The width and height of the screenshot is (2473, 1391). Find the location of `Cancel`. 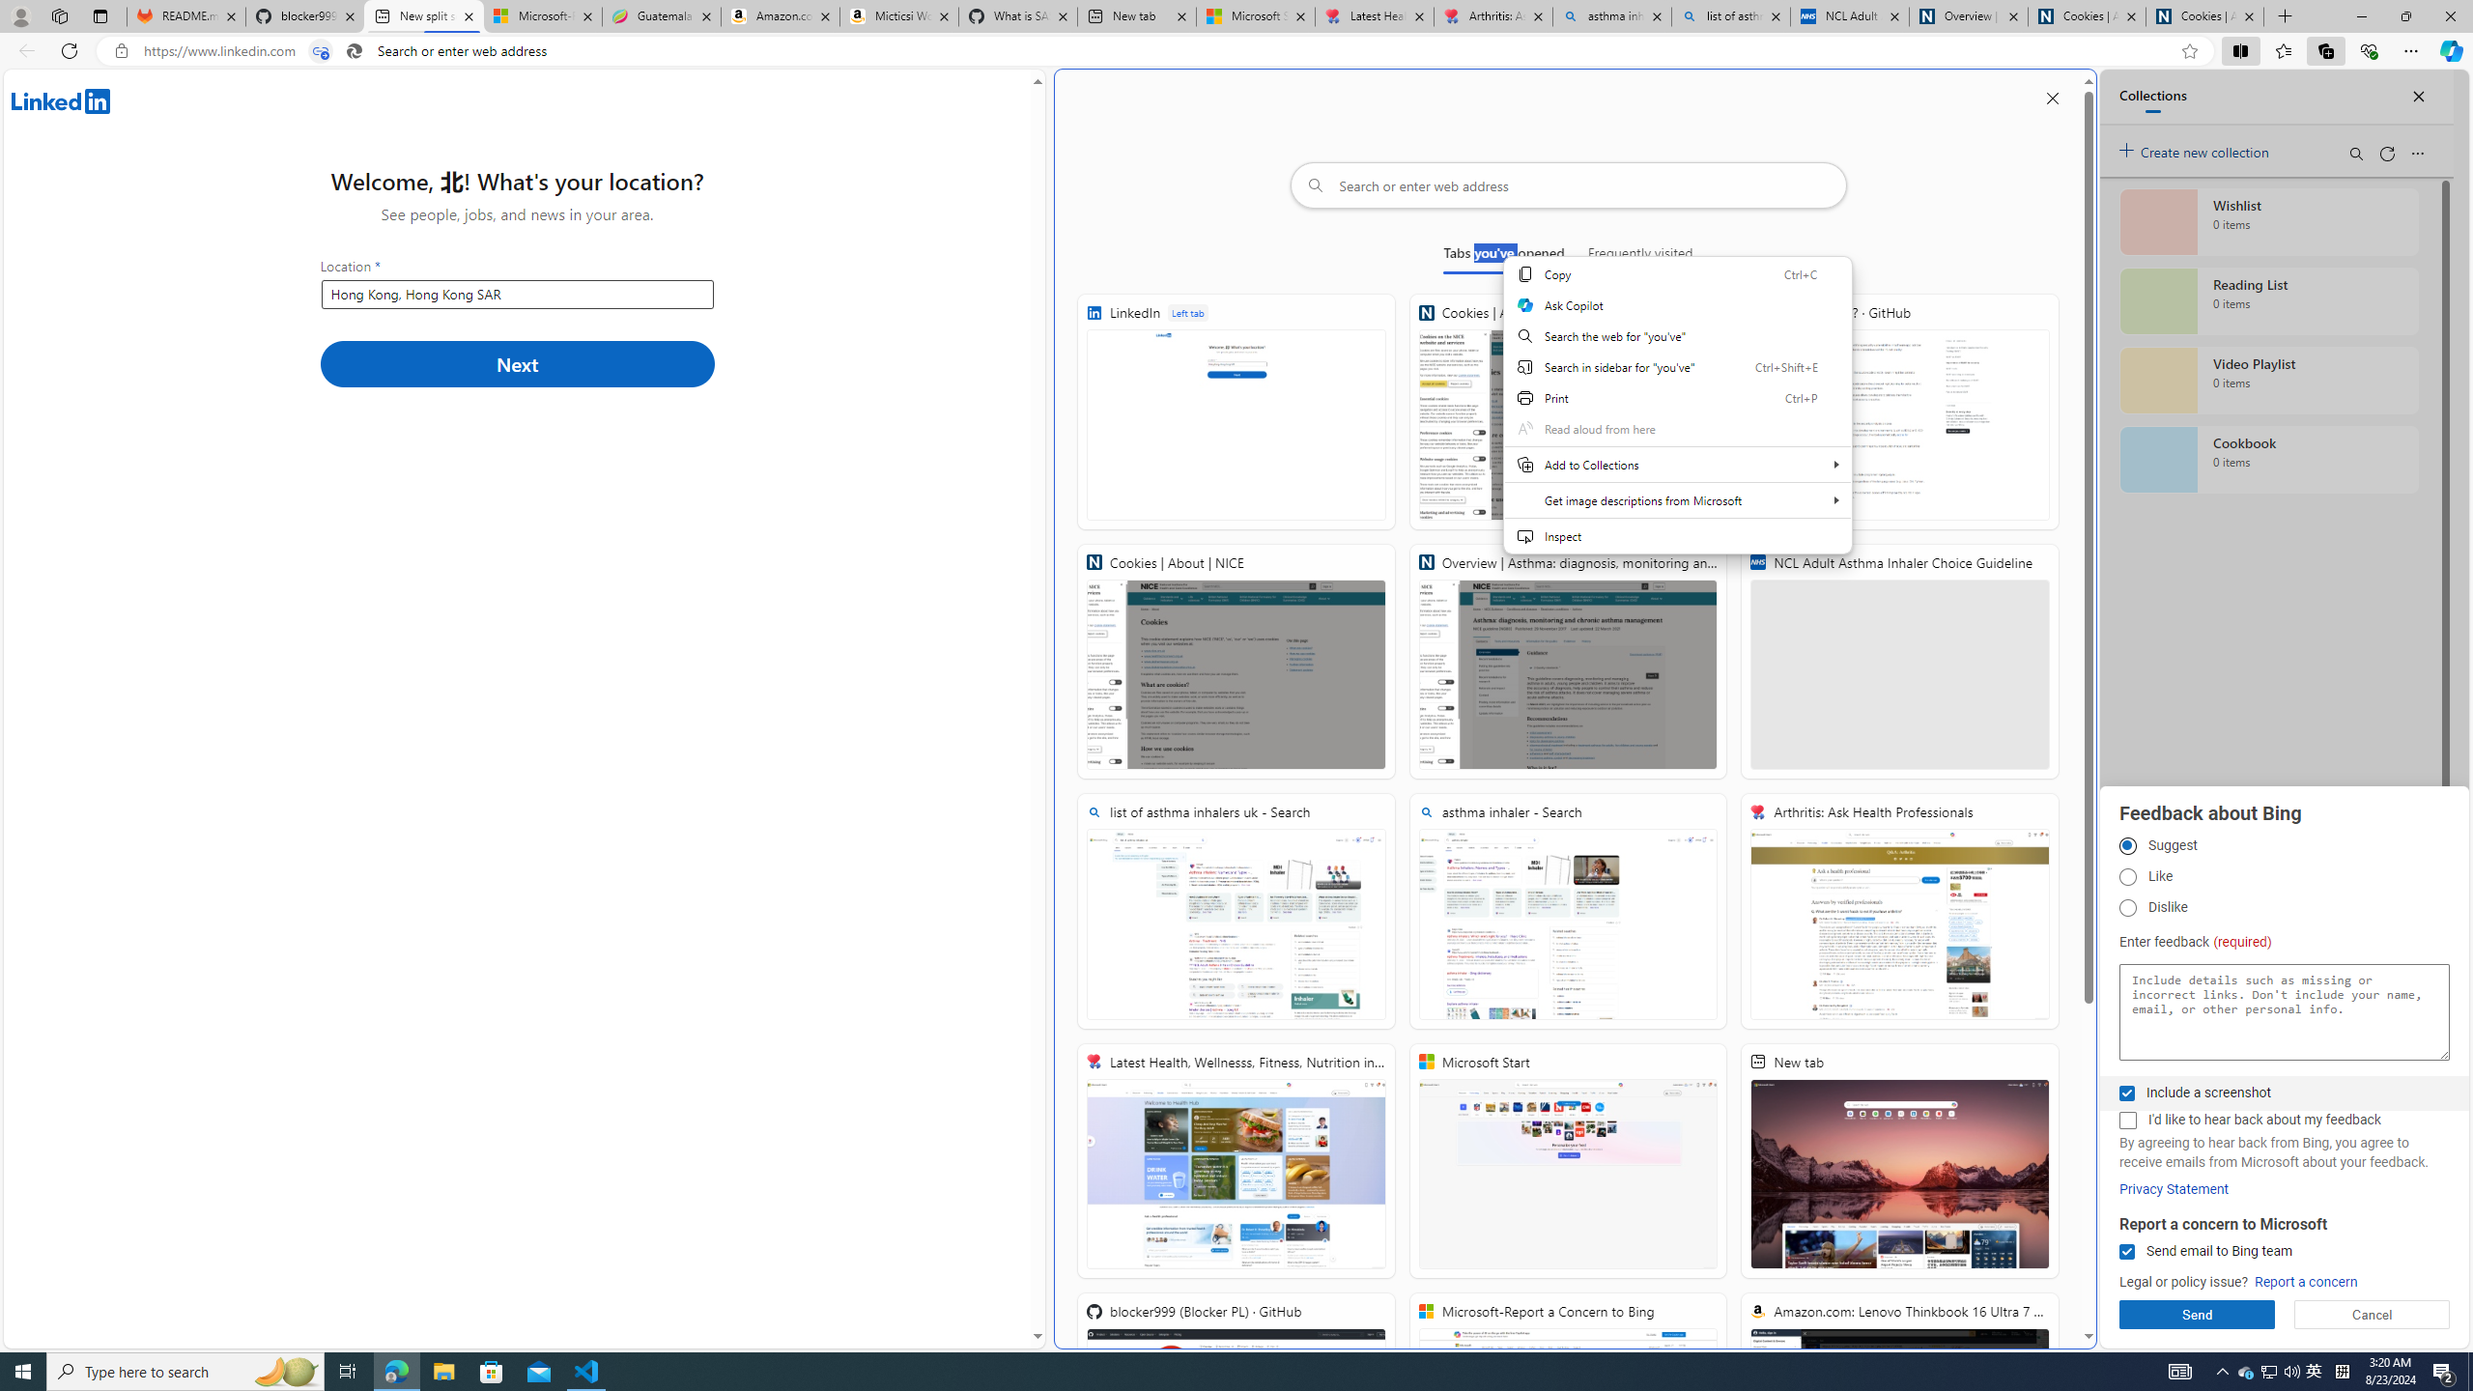

Cancel is located at coordinates (2373, 1315).